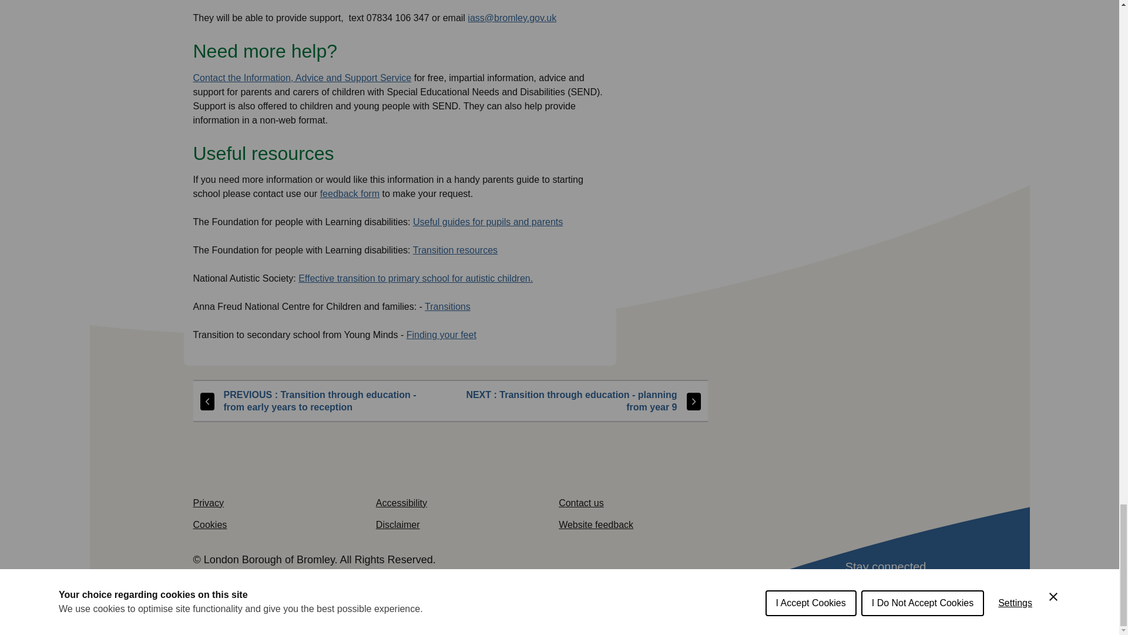 Image resolution: width=1128 pixels, height=635 pixels. What do you see at coordinates (824, 601) in the screenshot?
I see `Youtube` at bounding box center [824, 601].